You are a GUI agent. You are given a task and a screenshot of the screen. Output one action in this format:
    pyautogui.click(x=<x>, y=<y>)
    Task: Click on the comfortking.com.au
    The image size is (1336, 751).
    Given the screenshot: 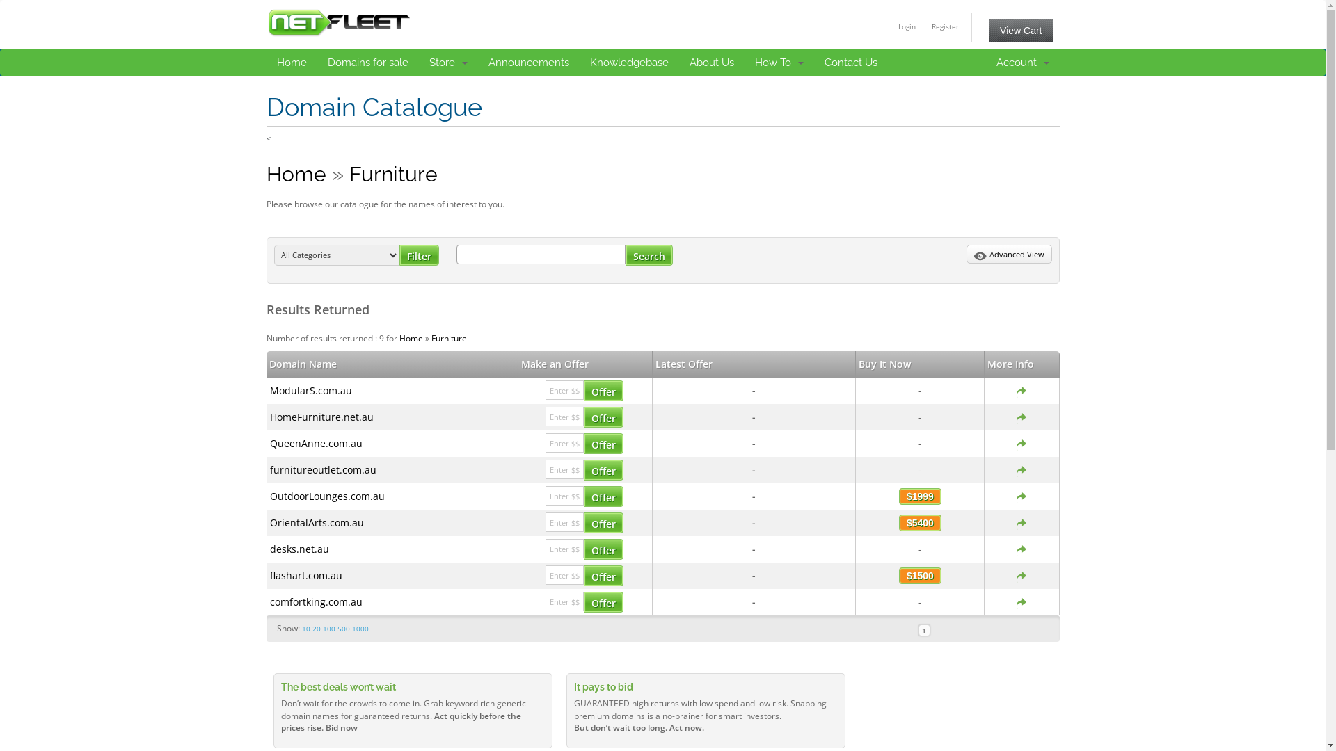 What is the action you would take?
    pyautogui.click(x=316, y=602)
    